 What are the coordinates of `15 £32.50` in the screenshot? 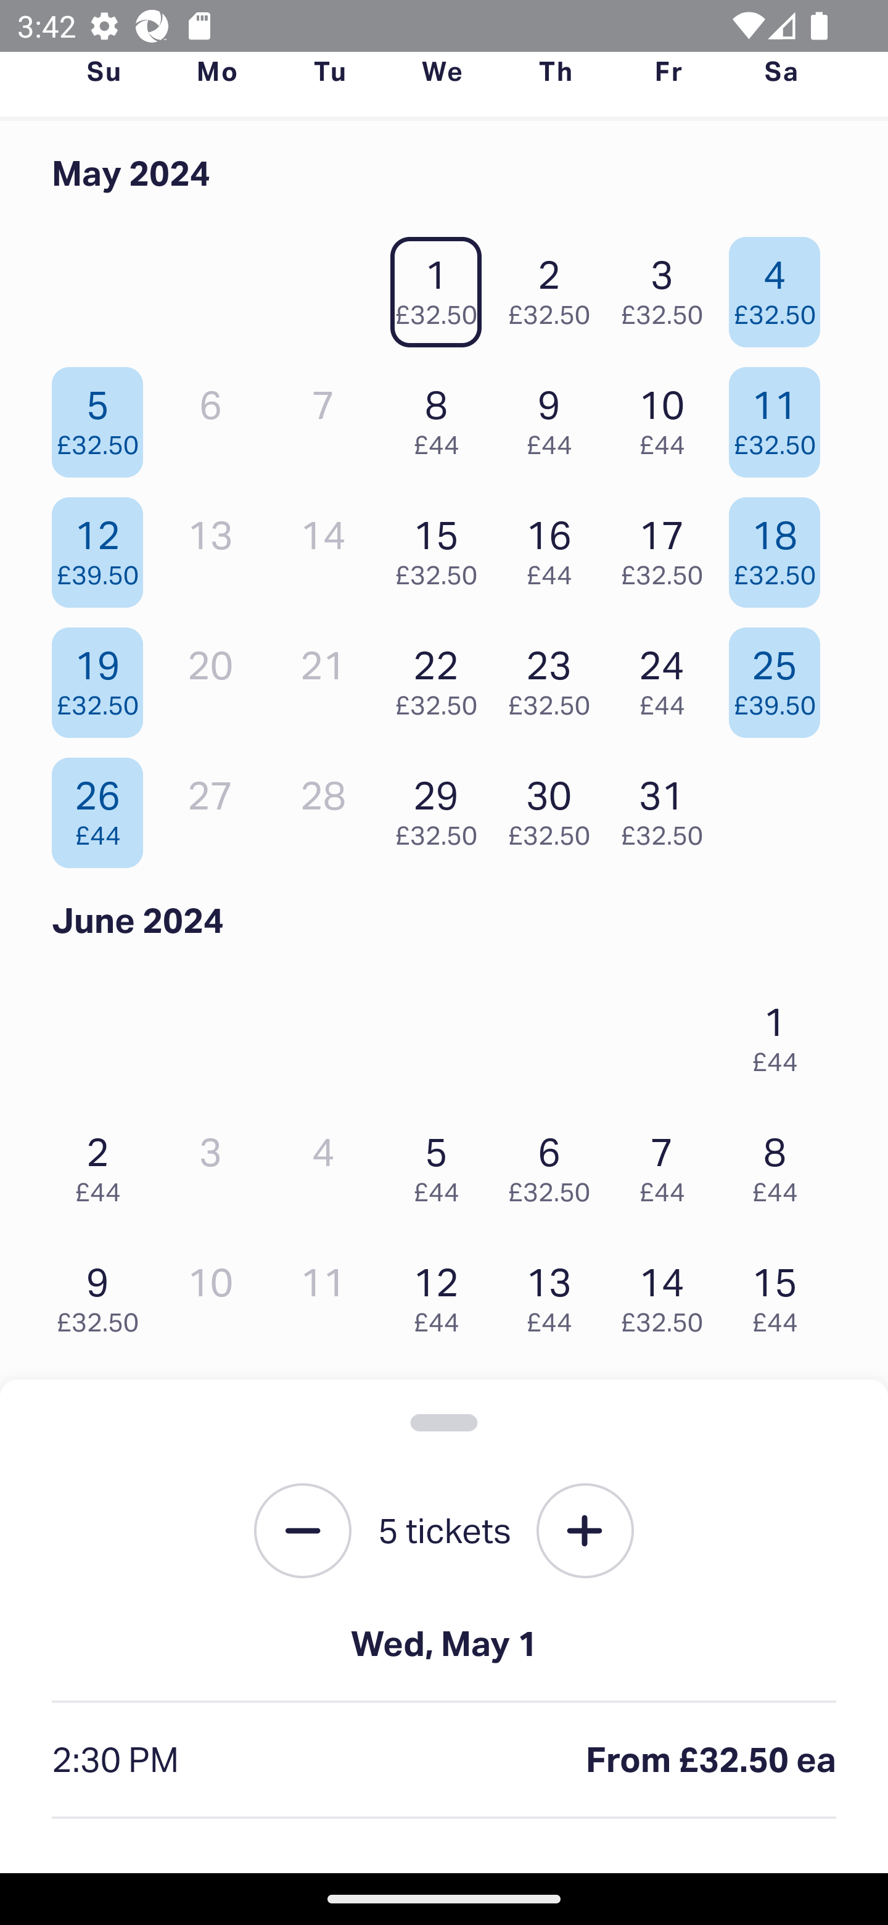 It's located at (443, 547).